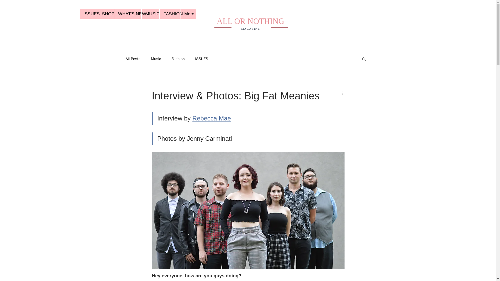 Image resolution: width=500 pixels, height=281 pixels. I want to click on WHAT'S NEW, so click(128, 14).